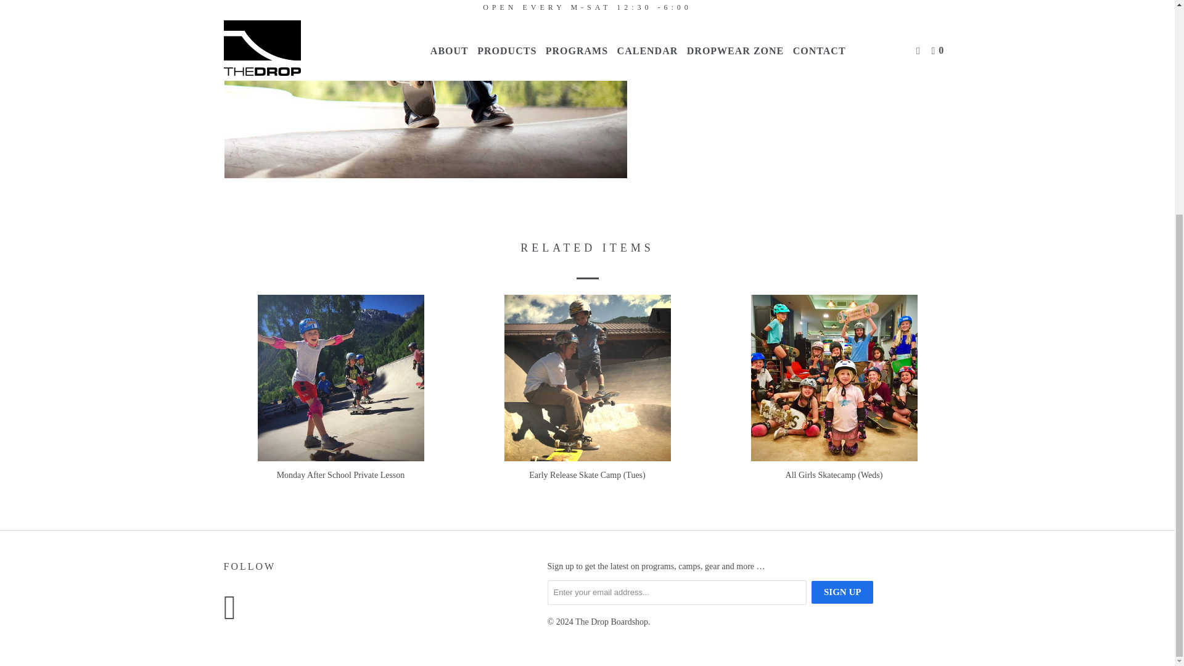 This screenshot has height=666, width=1184. What do you see at coordinates (765, 32) in the screenshot?
I see `Products tagged Program` at bounding box center [765, 32].